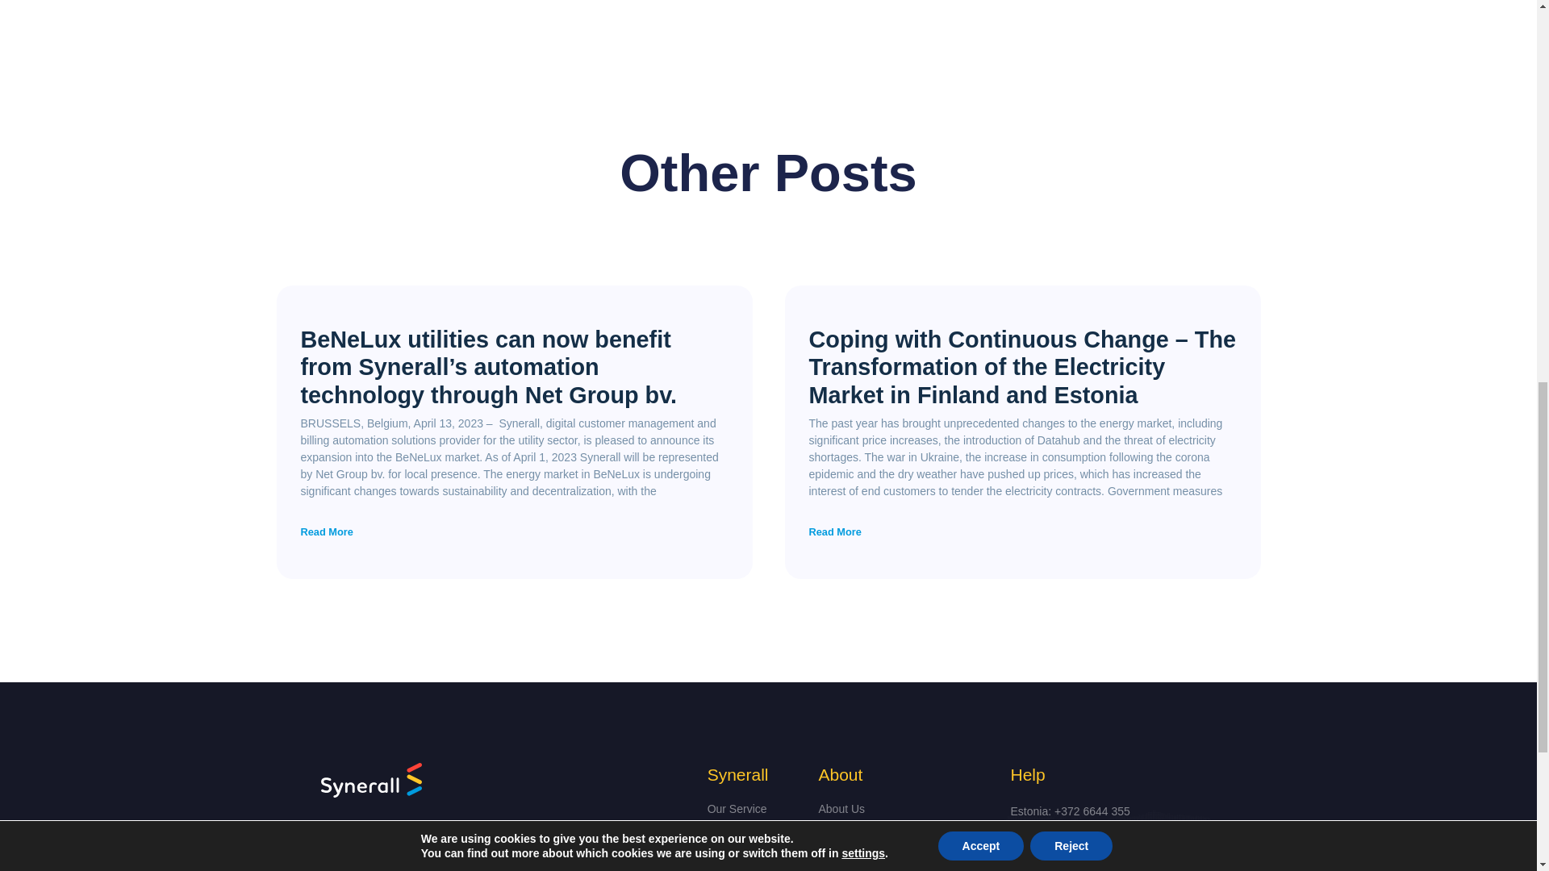 Image resolution: width=1549 pixels, height=871 pixels. Describe the element at coordinates (901, 809) in the screenshot. I see `About Us` at that location.